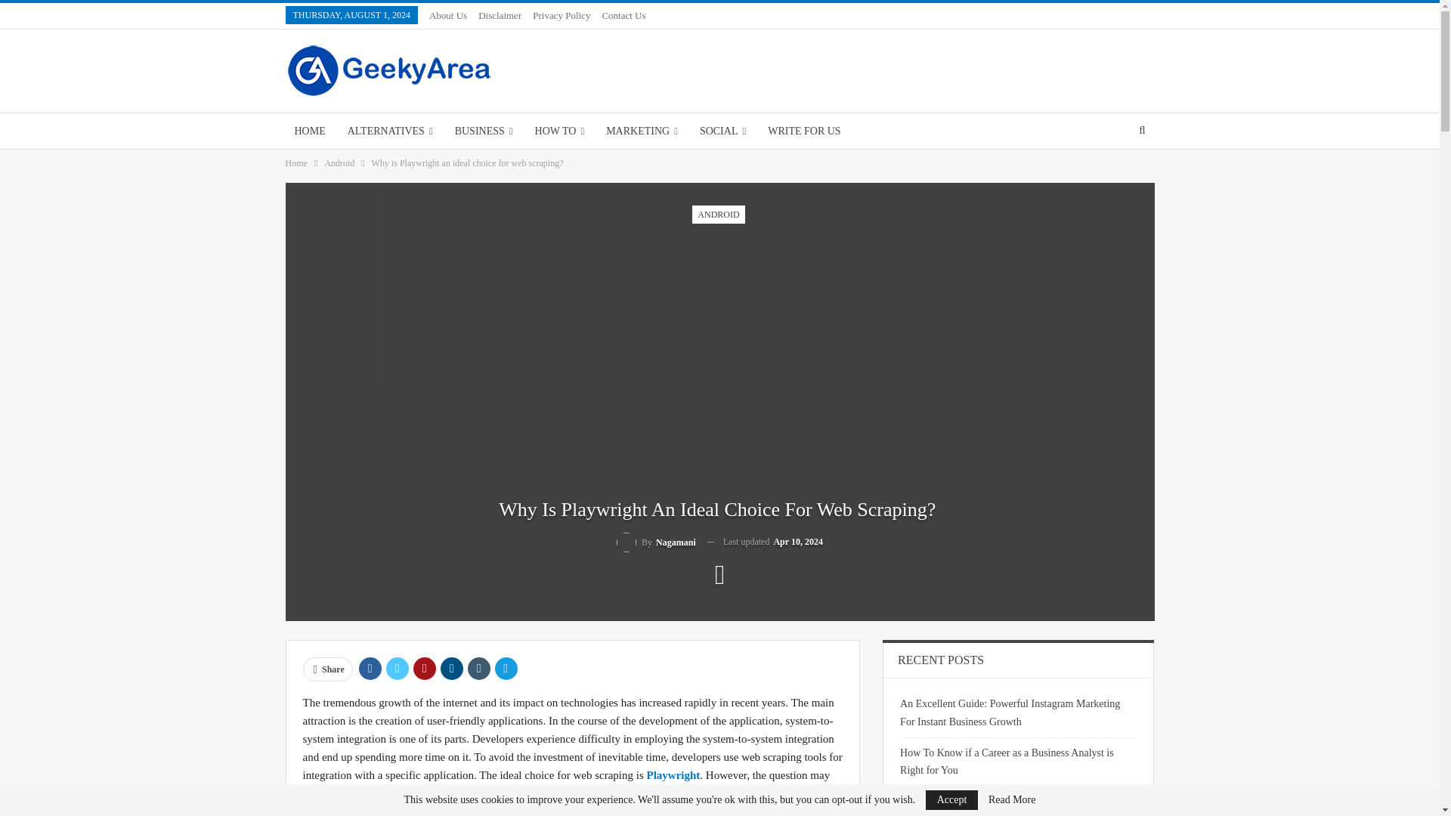 Image resolution: width=1451 pixels, height=816 pixels. What do you see at coordinates (561, 15) in the screenshot?
I see `Privacy Policy` at bounding box center [561, 15].